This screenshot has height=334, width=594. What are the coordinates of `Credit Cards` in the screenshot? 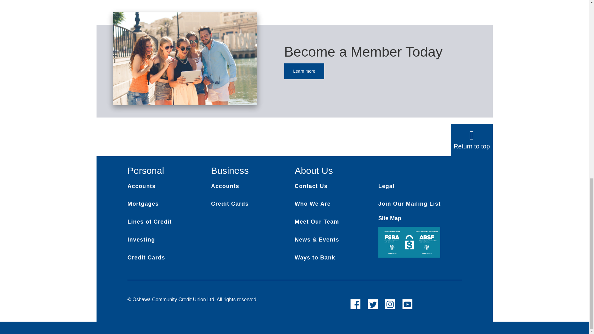 It's located at (230, 203).